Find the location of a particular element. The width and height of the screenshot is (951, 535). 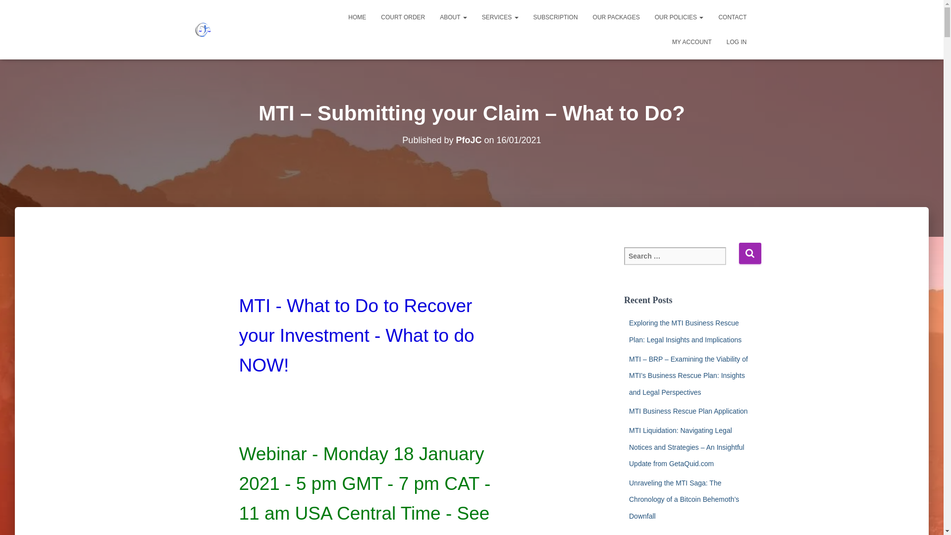

Search is located at coordinates (750, 254).